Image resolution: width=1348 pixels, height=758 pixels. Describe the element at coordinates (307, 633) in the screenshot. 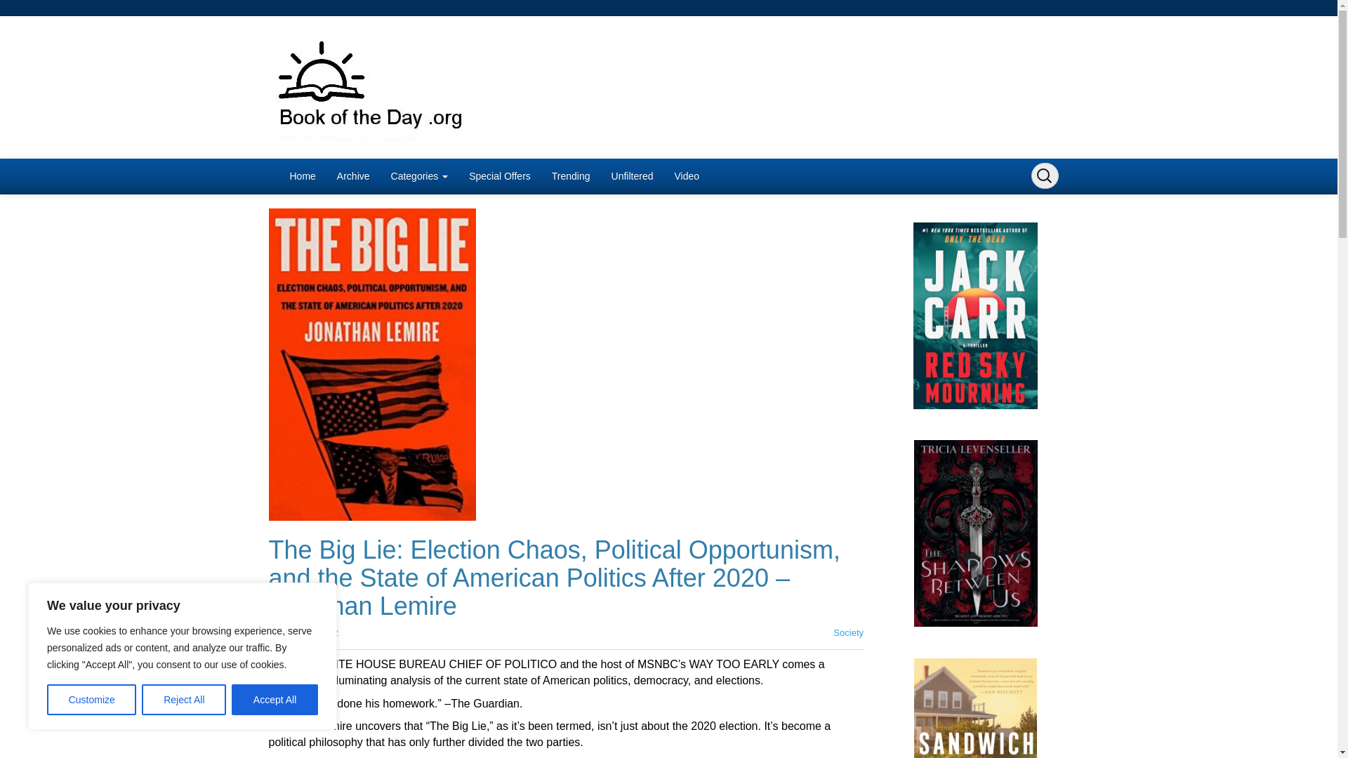

I see `12:05 am` at that location.